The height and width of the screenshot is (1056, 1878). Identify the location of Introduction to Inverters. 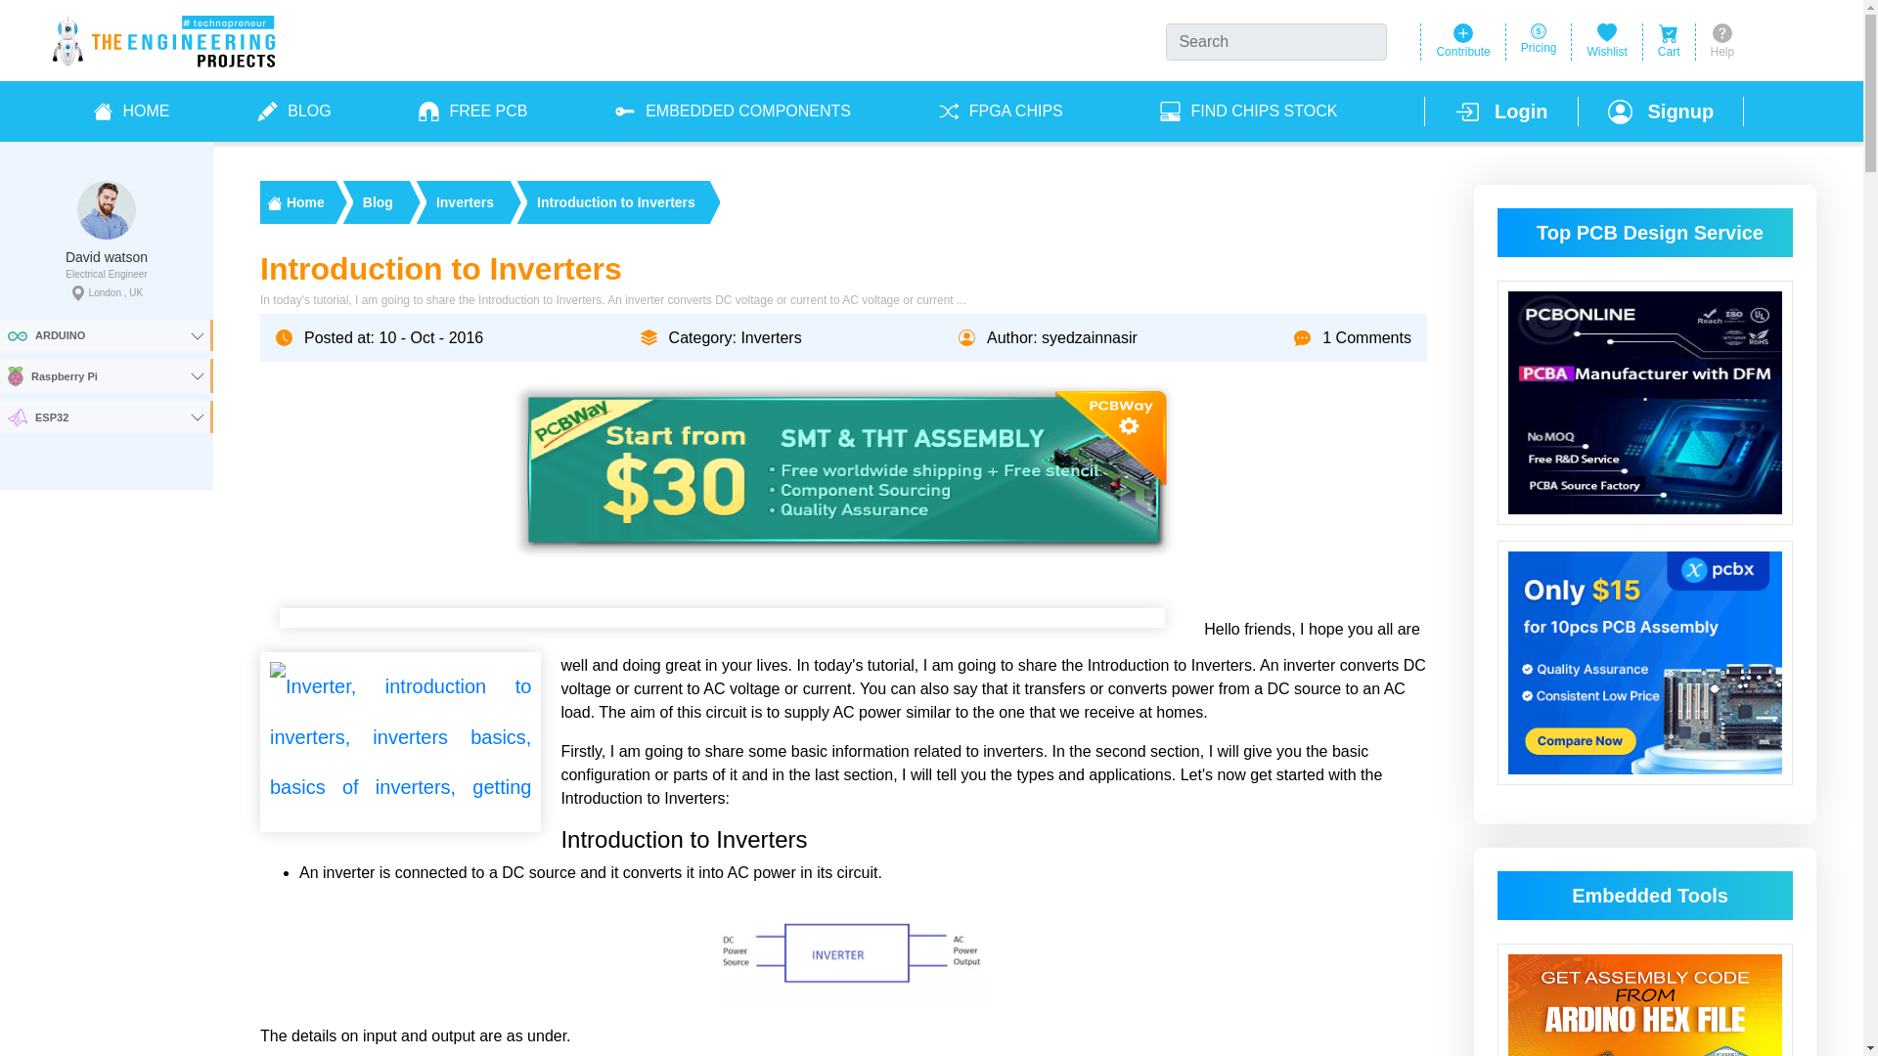
(616, 201).